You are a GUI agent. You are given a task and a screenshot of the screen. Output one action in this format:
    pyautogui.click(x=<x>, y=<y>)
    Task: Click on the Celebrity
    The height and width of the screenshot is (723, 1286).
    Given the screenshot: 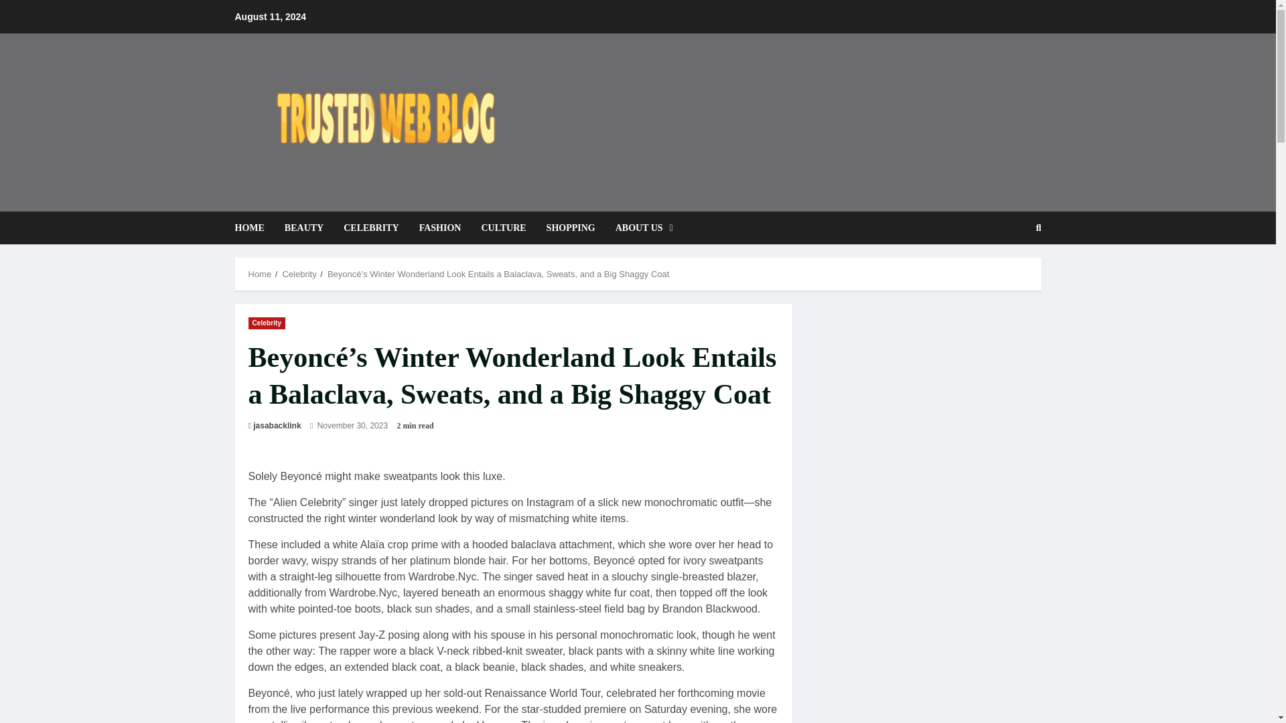 What is the action you would take?
    pyautogui.click(x=267, y=323)
    